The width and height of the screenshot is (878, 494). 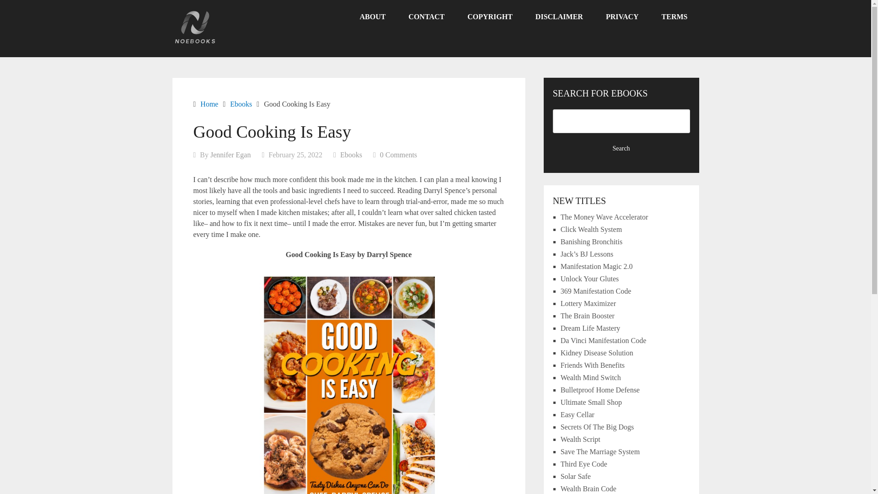 What do you see at coordinates (590, 278) in the screenshot?
I see `Unlock Your Glutes` at bounding box center [590, 278].